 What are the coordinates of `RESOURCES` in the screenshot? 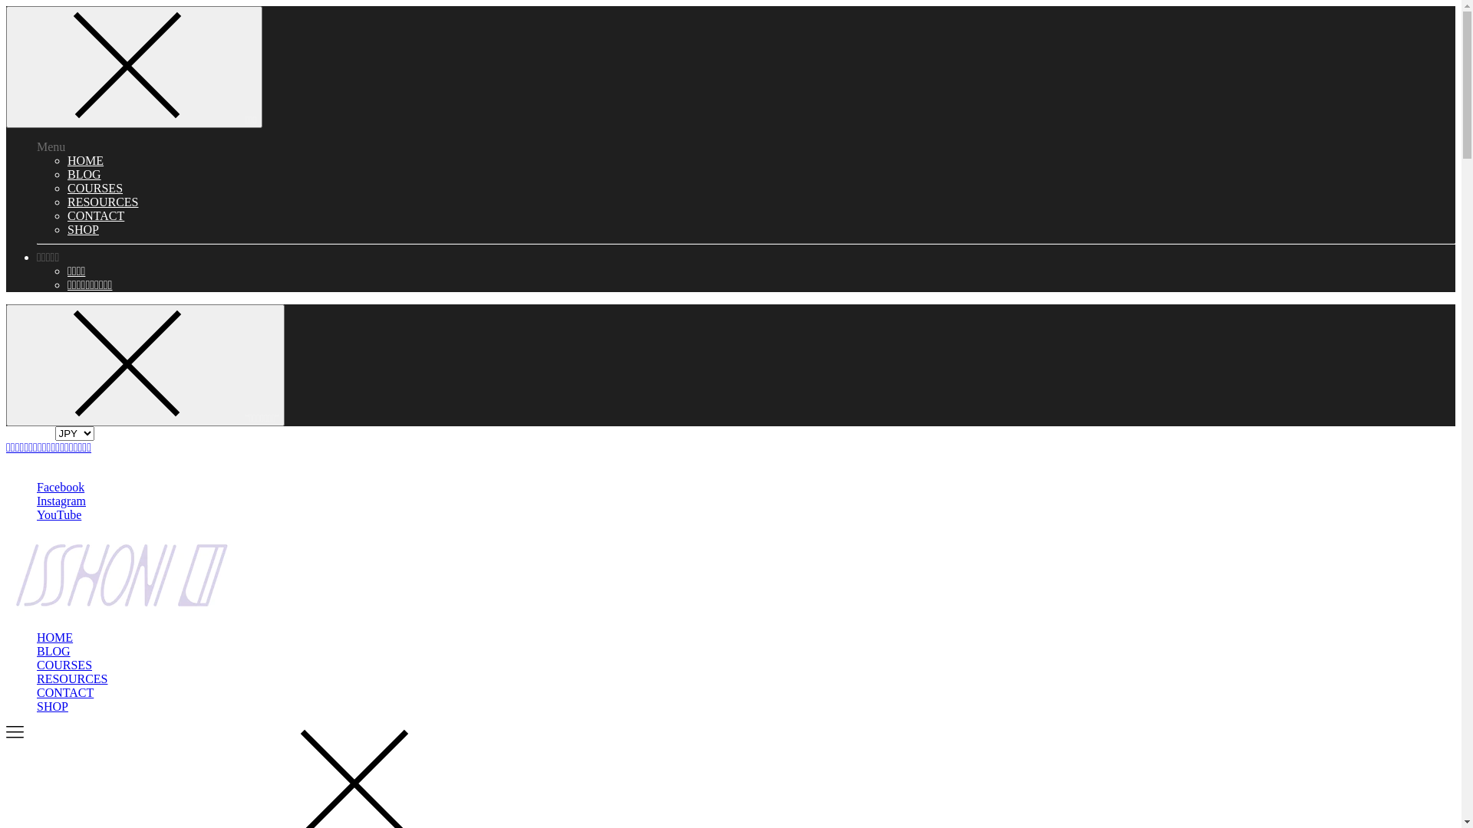 It's located at (72, 678).